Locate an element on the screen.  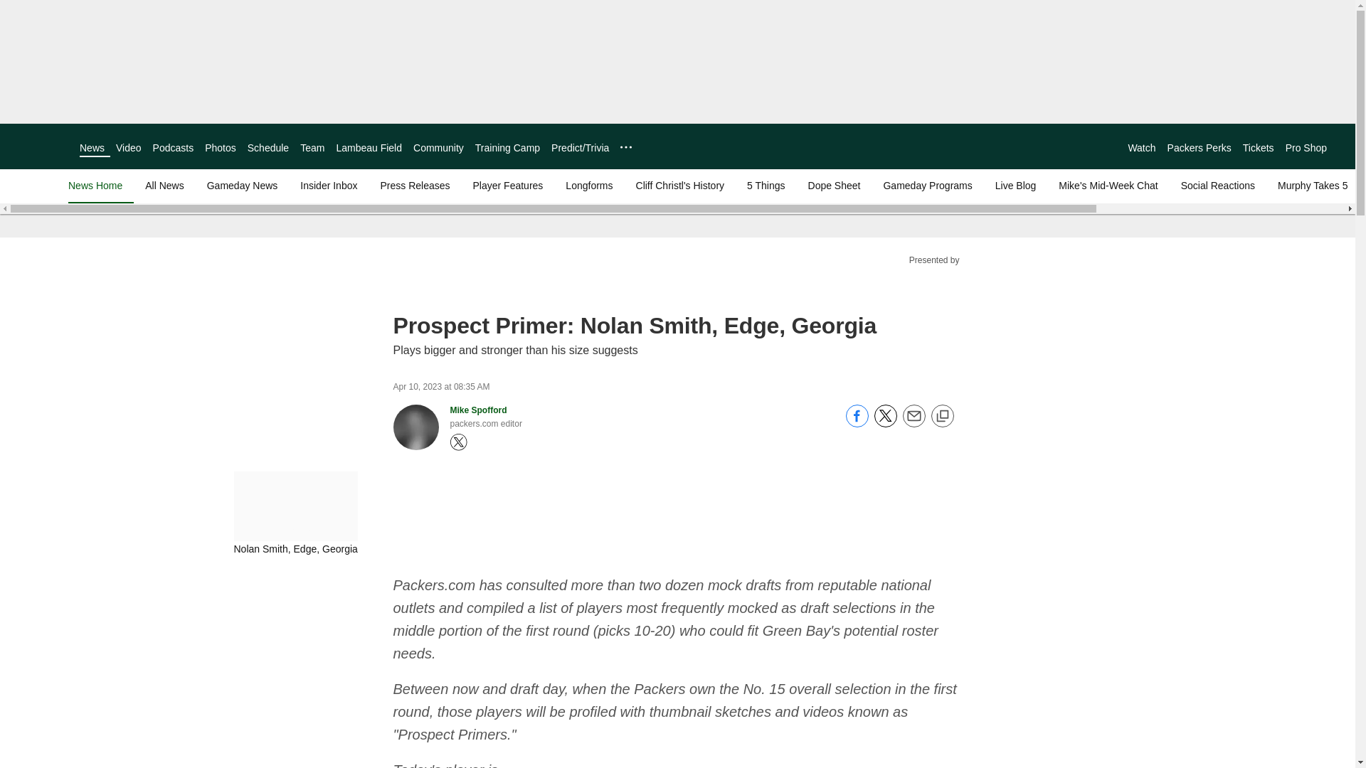
Photos is located at coordinates (221, 148).